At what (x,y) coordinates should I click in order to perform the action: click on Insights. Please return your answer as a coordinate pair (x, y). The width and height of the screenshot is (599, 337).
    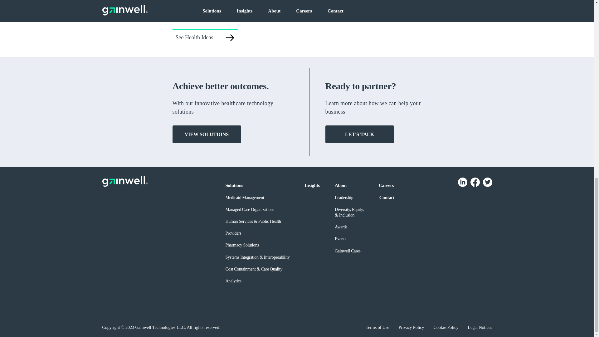
    Looking at the image, I should click on (312, 185).